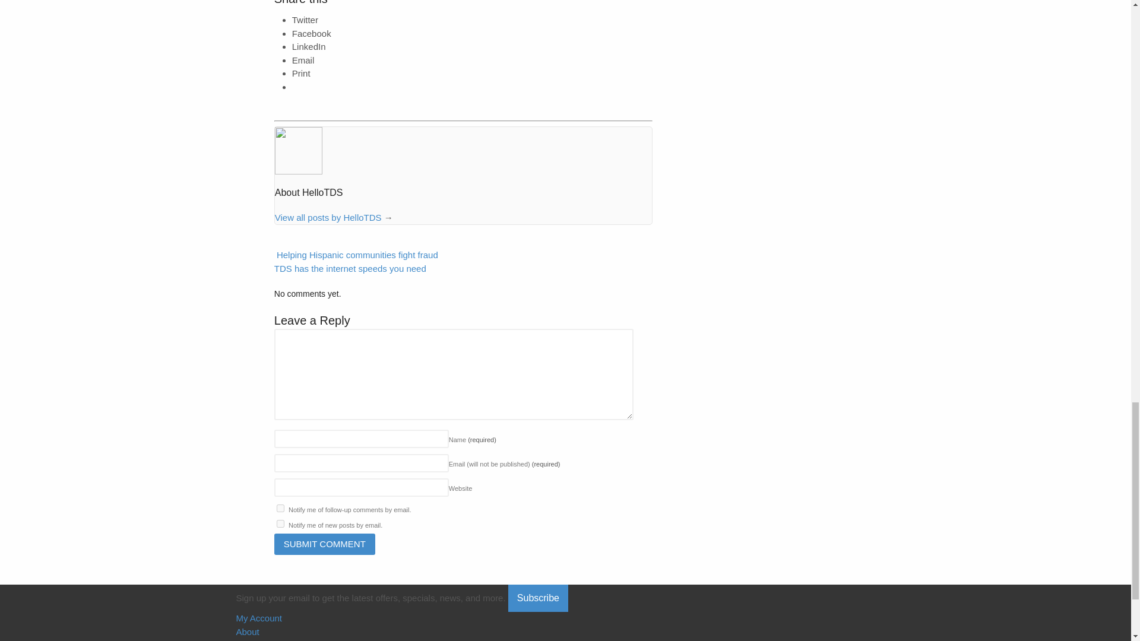 This screenshot has height=641, width=1140. What do you see at coordinates (303, 60) in the screenshot?
I see `Click to email a link to a friend` at bounding box center [303, 60].